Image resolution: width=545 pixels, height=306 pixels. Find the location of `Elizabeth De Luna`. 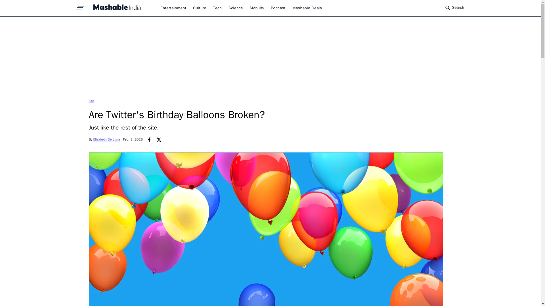

Elizabeth De Luna is located at coordinates (106, 139).